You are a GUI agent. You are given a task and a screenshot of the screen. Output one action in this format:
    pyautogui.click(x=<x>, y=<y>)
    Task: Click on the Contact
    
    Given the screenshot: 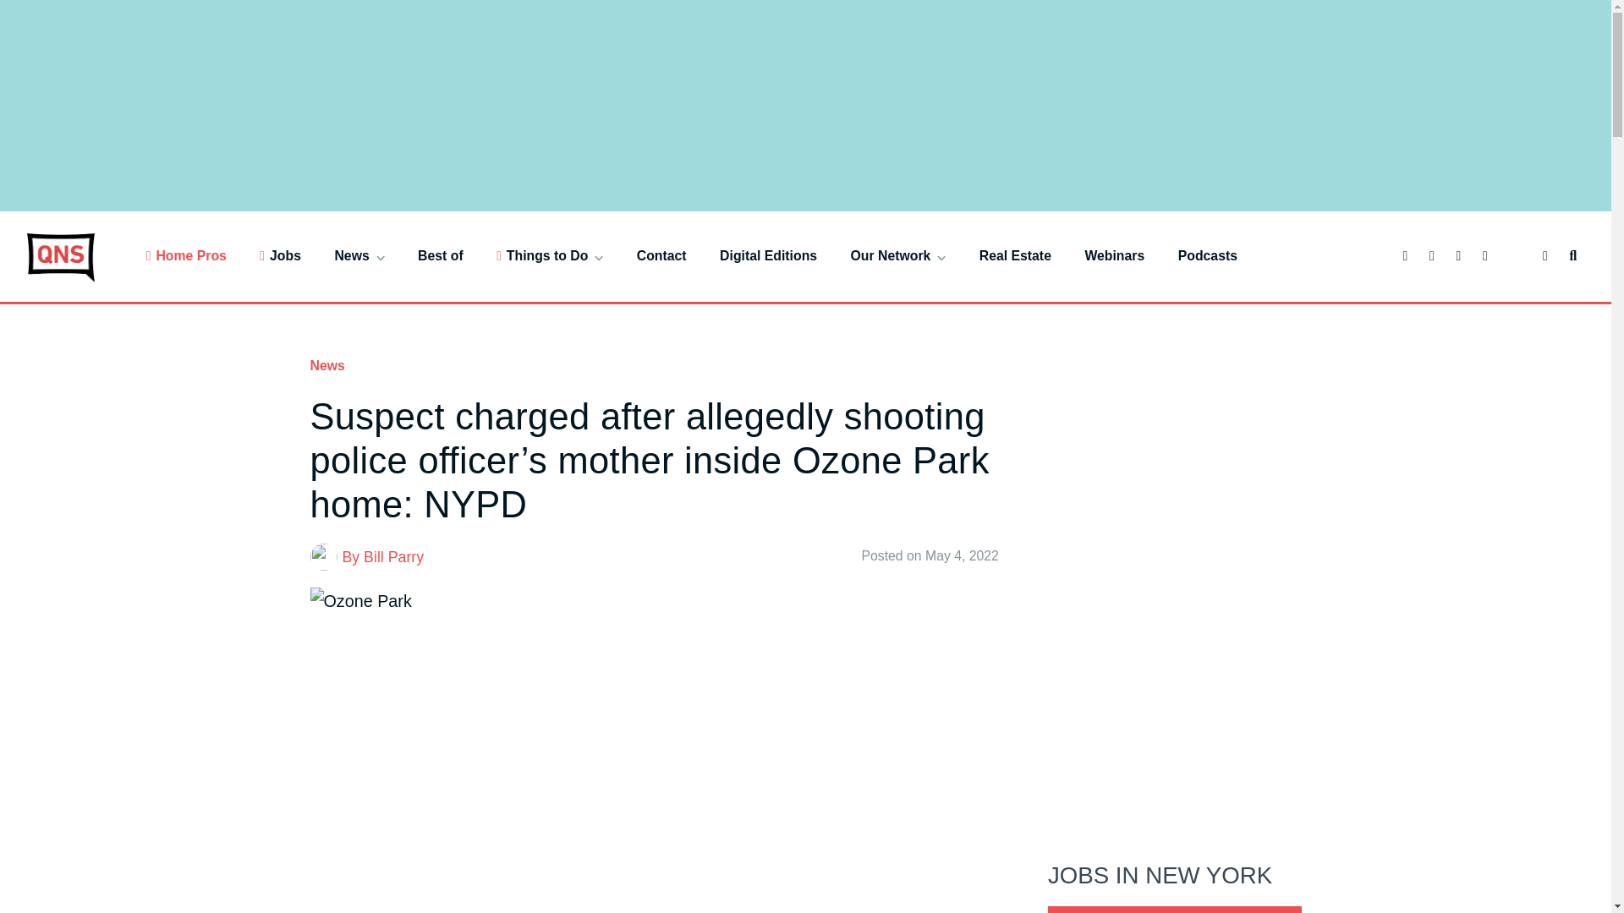 What is the action you would take?
    pyautogui.click(x=661, y=255)
    